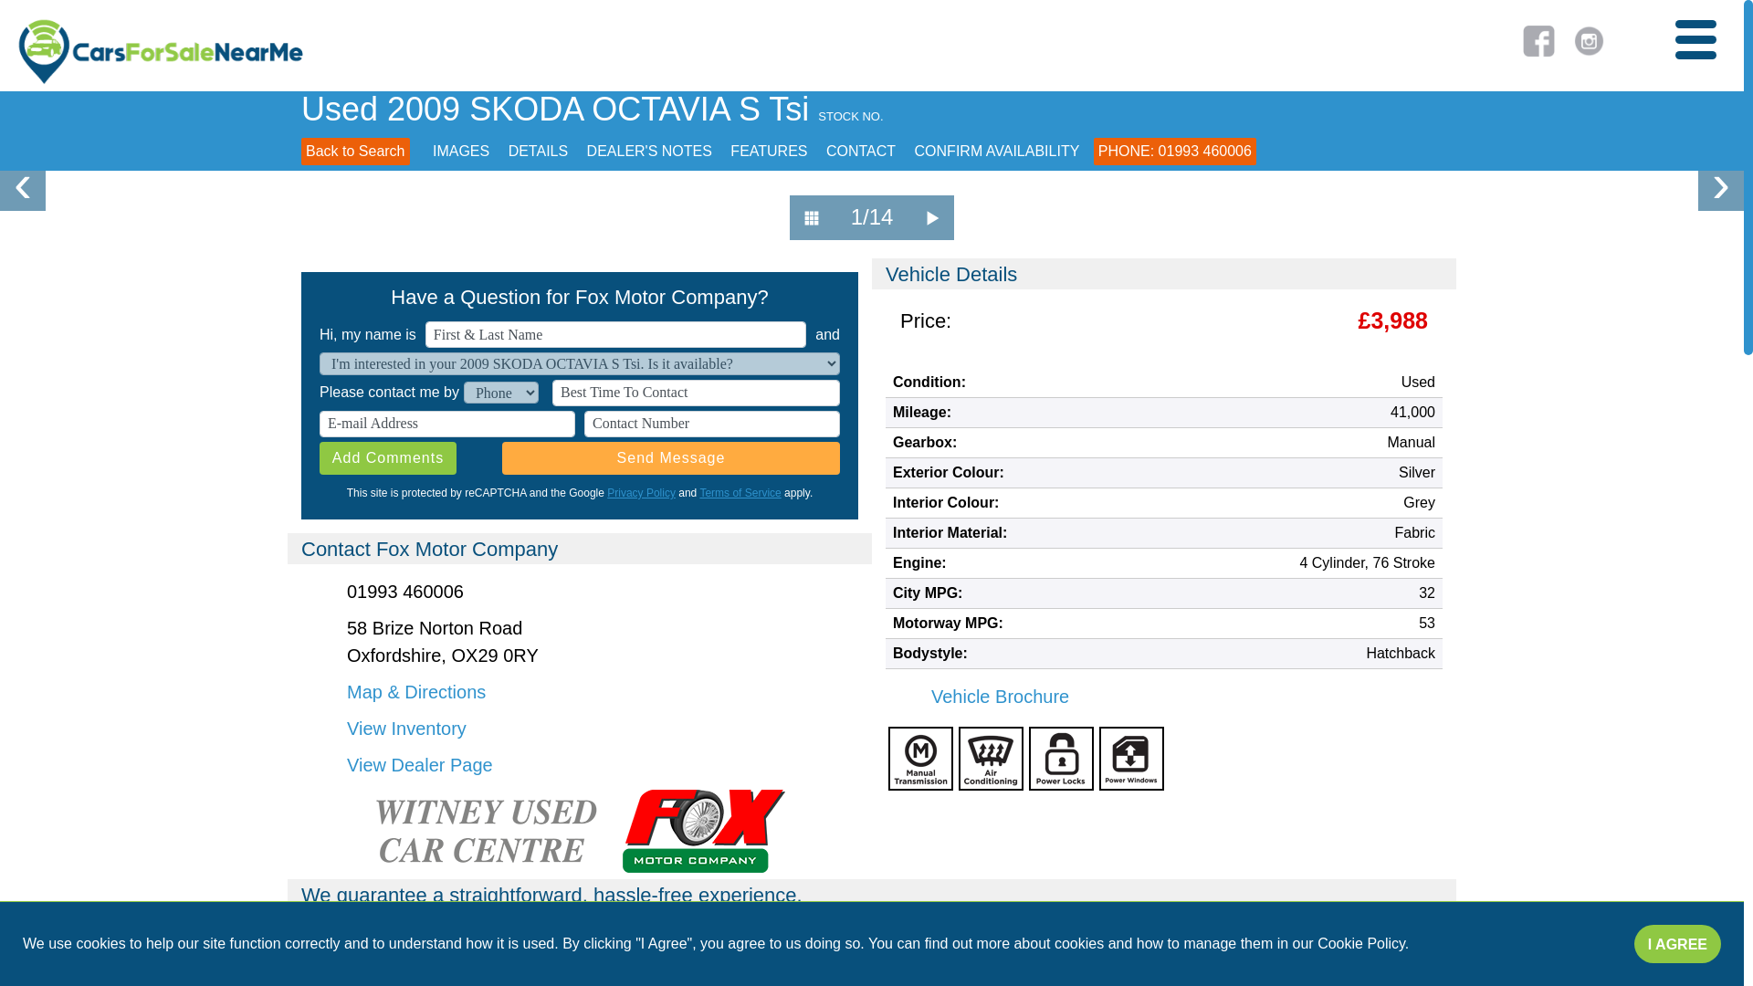 This screenshot has width=1753, height=986. What do you see at coordinates (711, 424) in the screenshot?
I see `Contact Number` at bounding box center [711, 424].